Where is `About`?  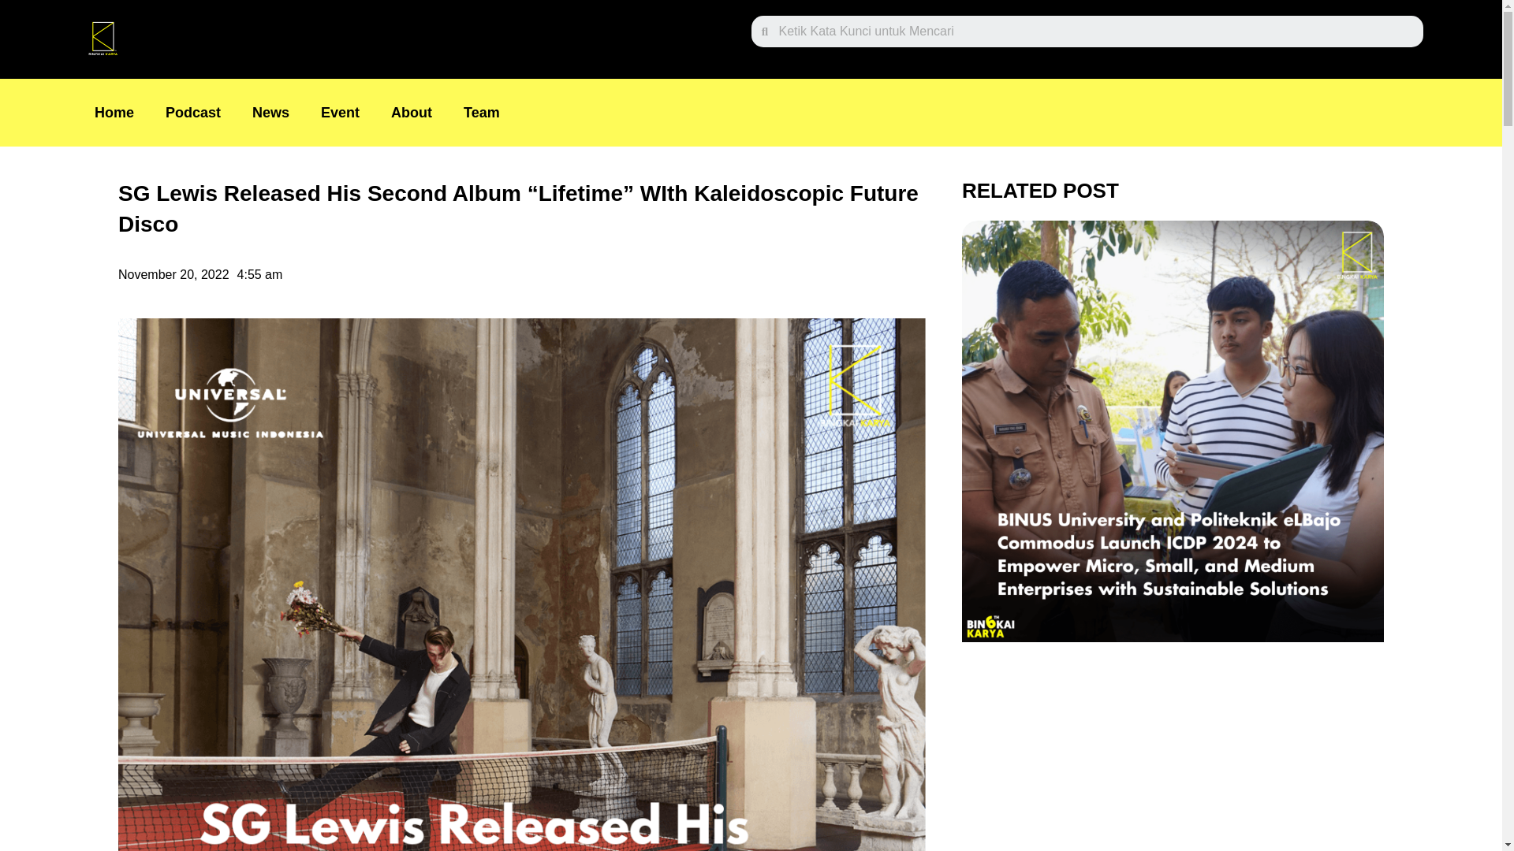 About is located at coordinates (412, 112).